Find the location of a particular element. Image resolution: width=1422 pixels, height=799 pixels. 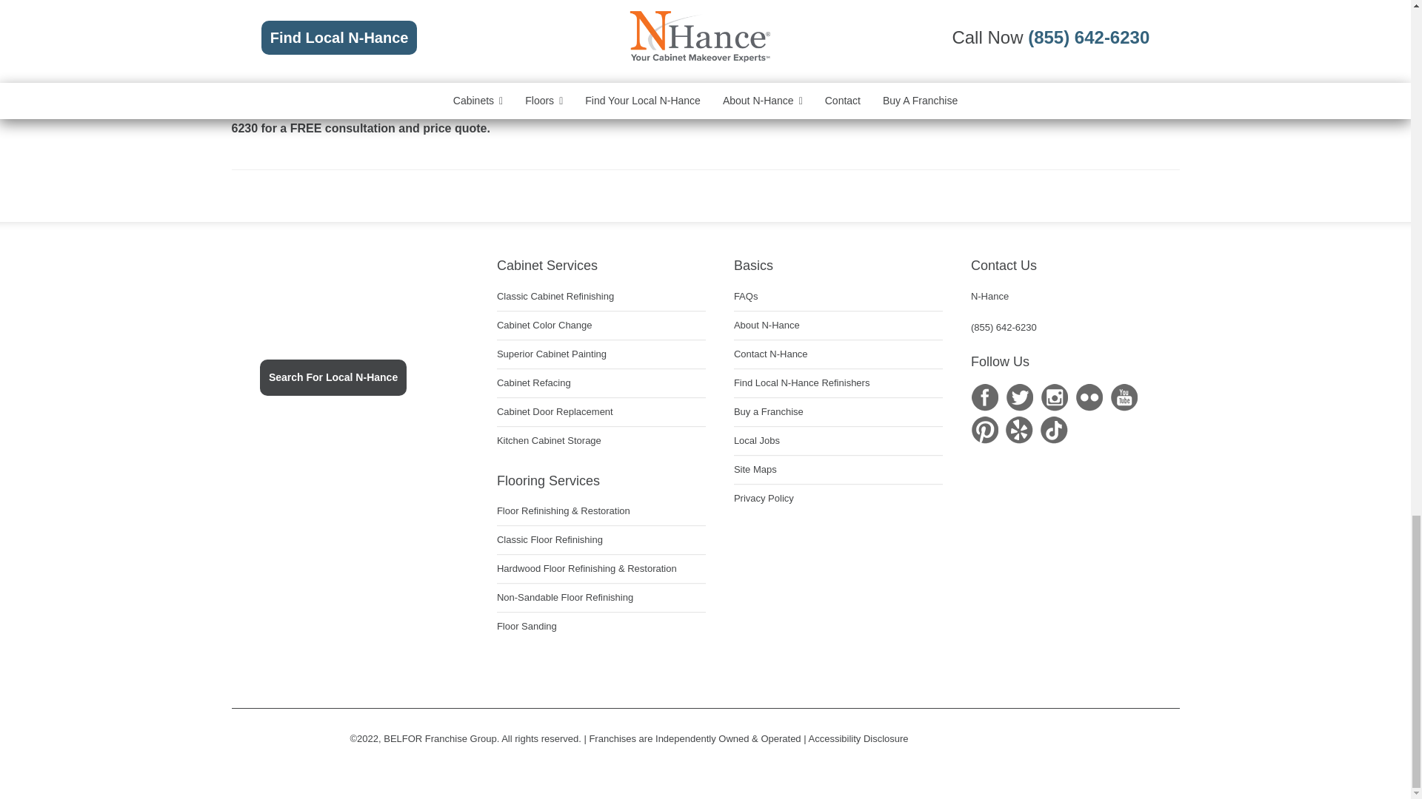

Classic Cabinet Refinishing is located at coordinates (555, 297).